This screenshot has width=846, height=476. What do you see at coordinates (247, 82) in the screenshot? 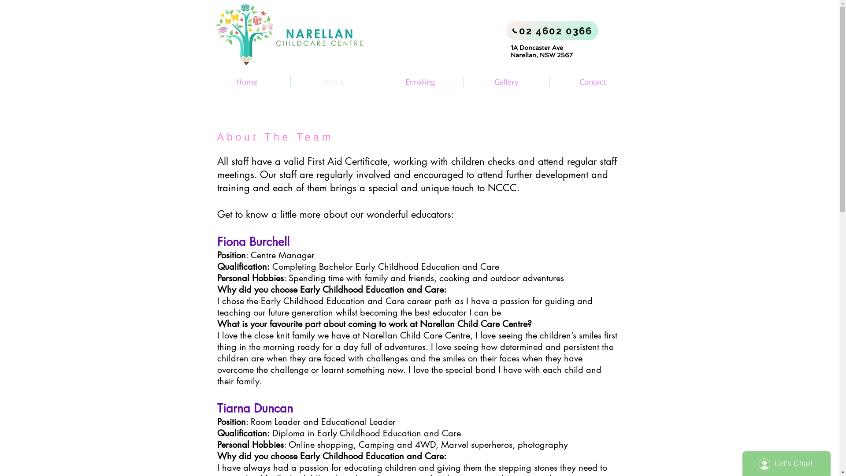
I see `Home` at bounding box center [247, 82].